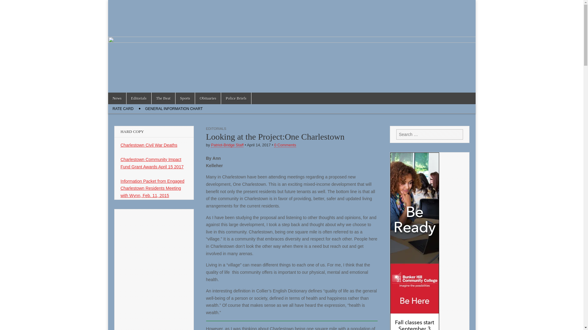 The width and height of the screenshot is (588, 330). Describe the element at coordinates (9, 5) in the screenshot. I see `Search` at that location.